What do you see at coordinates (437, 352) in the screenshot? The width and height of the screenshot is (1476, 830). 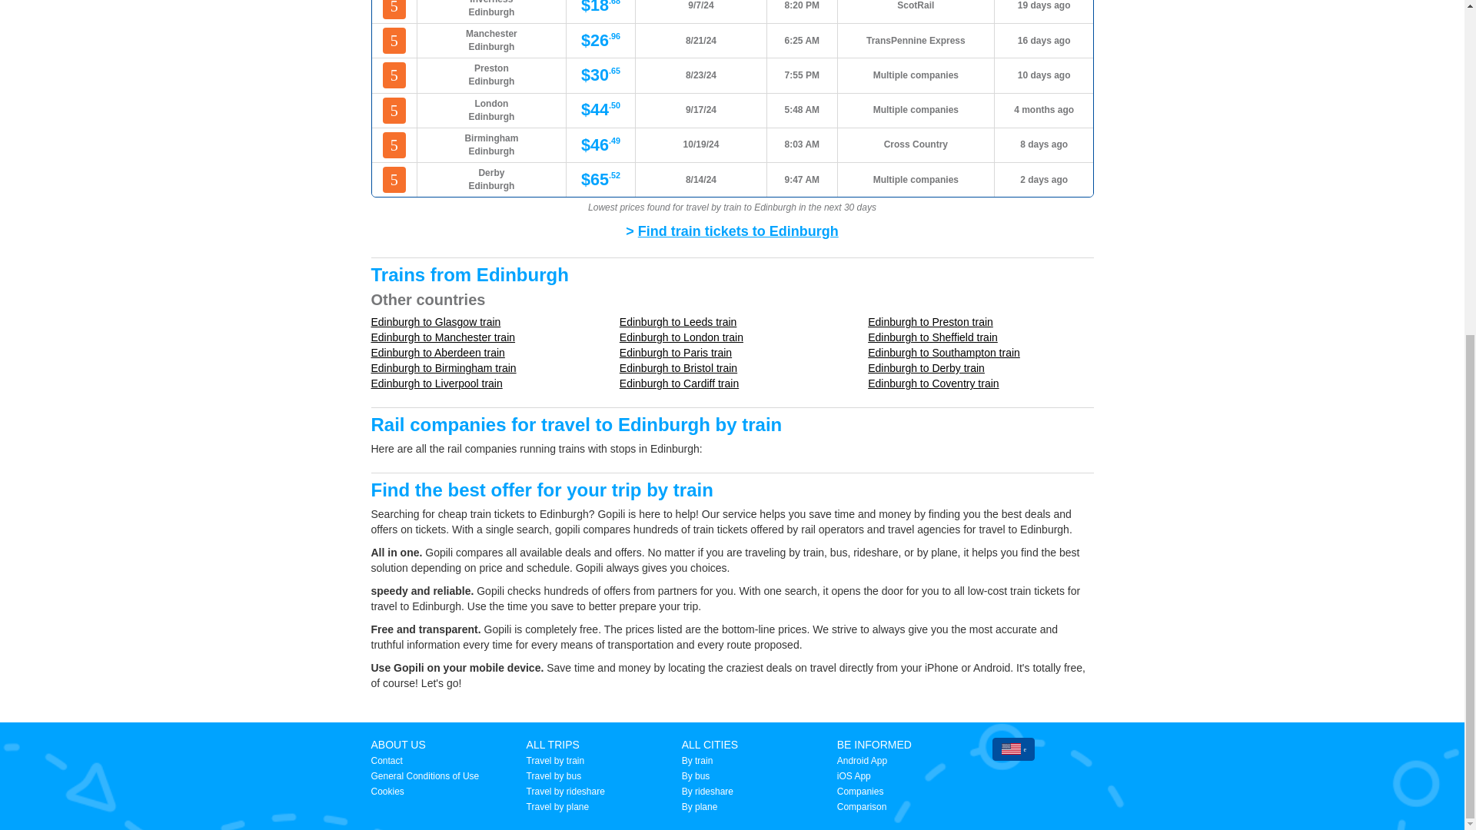 I see `Edinburgh to Aberdeen train` at bounding box center [437, 352].